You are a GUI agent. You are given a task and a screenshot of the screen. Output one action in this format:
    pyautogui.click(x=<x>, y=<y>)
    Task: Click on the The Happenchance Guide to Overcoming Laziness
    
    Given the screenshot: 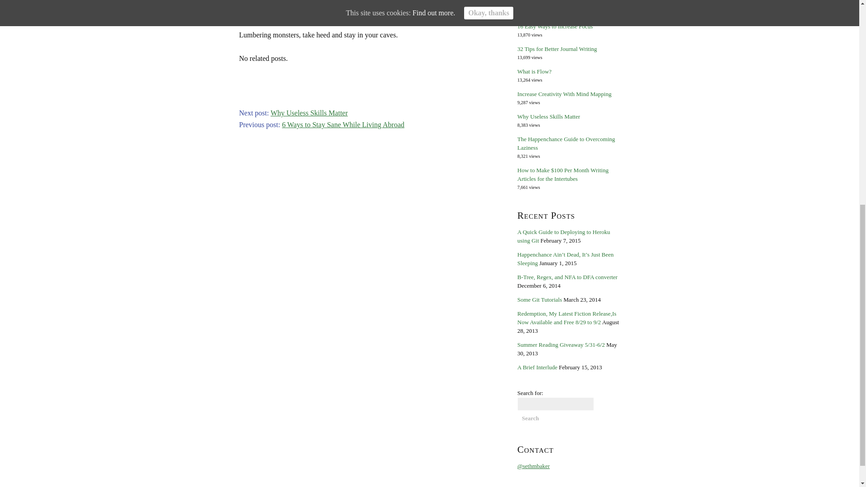 What is the action you would take?
    pyautogui.click(x=566, y=143)
    